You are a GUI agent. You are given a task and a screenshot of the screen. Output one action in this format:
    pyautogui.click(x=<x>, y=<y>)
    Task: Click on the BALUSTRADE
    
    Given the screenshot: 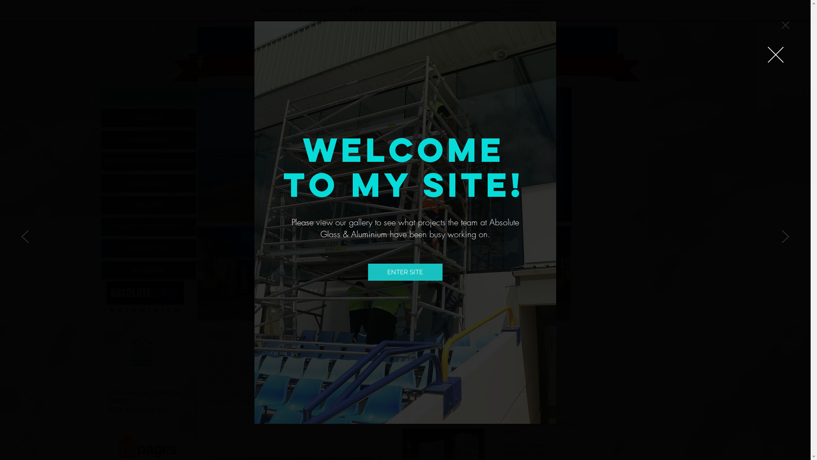 What is the action you would take?
    pyautogui.click(x=148, y=183)
    